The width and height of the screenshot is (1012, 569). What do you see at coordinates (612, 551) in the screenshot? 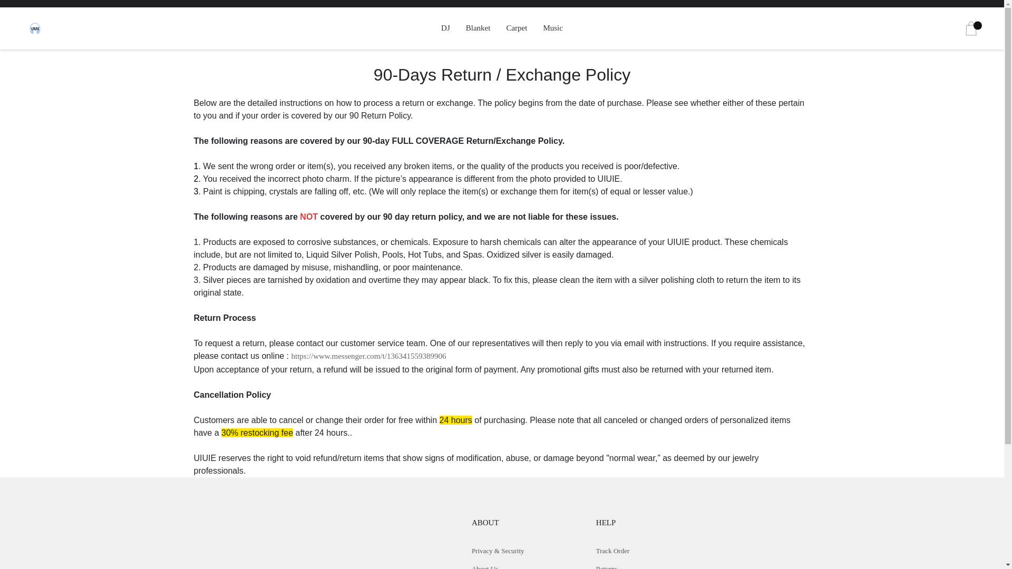
I see `Track Order` at bounding box center [612, 551].